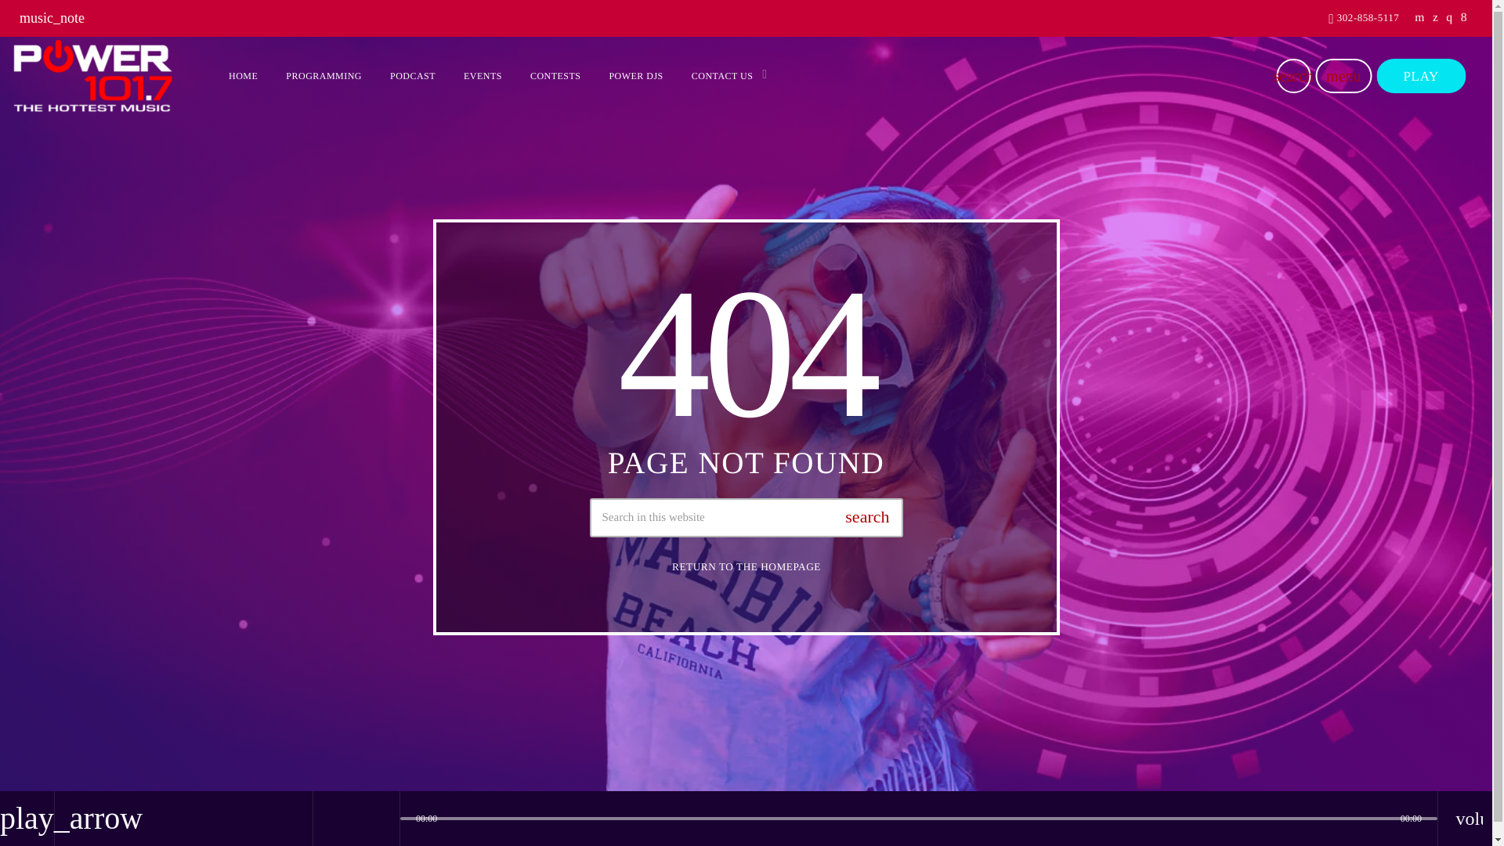  Describe the element at coordinates (555, 77) in the screenshot. I see `CONTESTS` at that location.